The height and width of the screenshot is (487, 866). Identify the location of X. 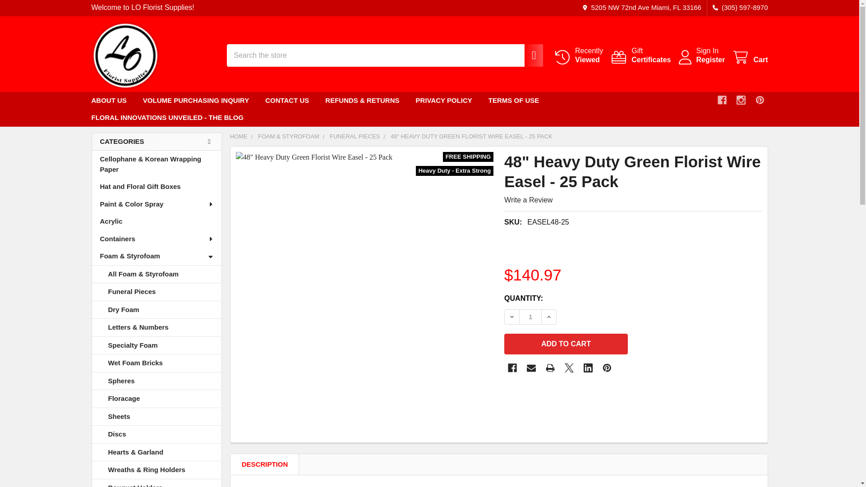
(578, 55).